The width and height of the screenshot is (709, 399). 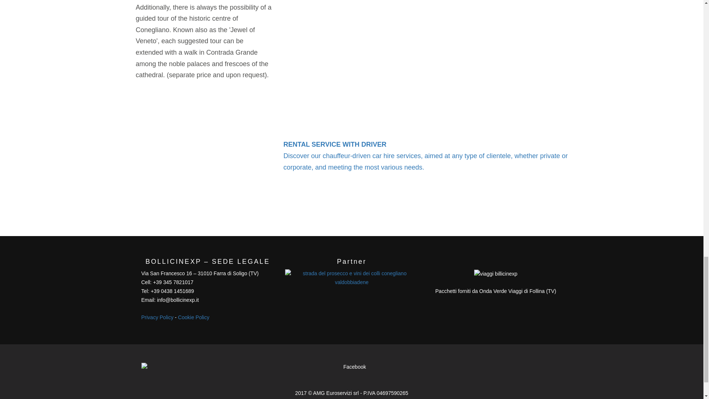 What do you see at coordinates (157, 317) in the screenshot?
I see `Privacy Policy` at bounding box center [157, 317].